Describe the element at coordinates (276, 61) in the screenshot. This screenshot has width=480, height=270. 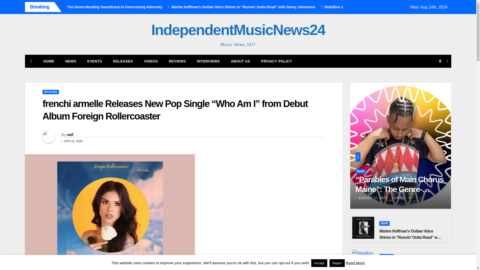
I see `Privacy Policy` at that location.